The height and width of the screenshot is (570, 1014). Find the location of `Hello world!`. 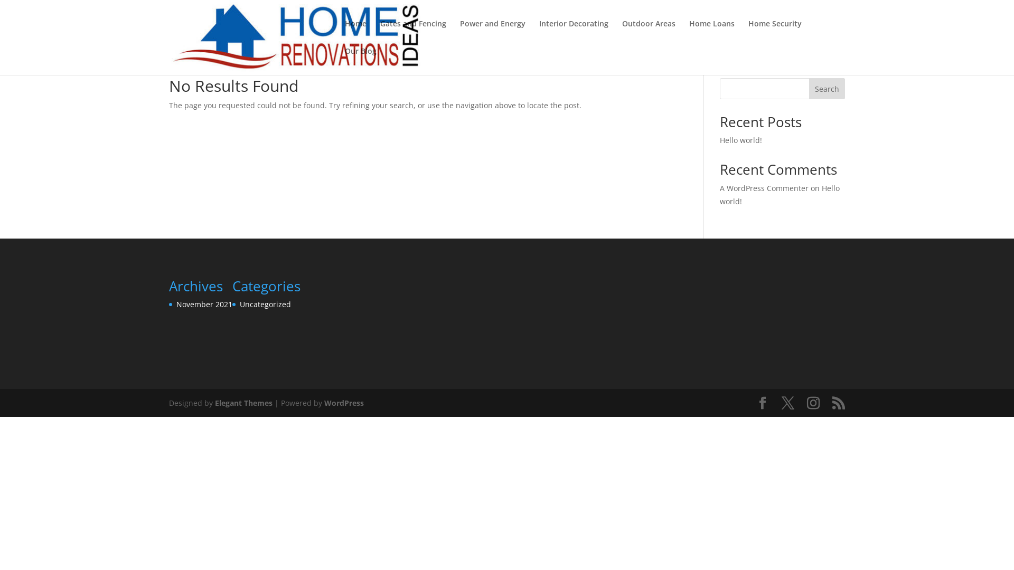

Hello world! is located at coordinates (780, 195).